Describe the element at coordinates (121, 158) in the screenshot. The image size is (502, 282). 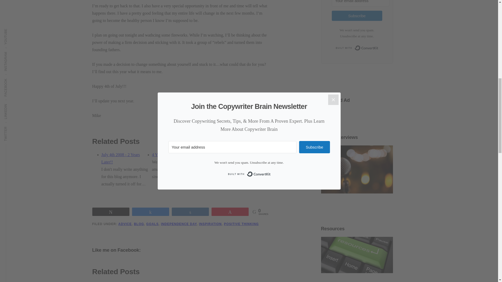
I see `July 4th 2008 - 2 Years Later!!` at that location.